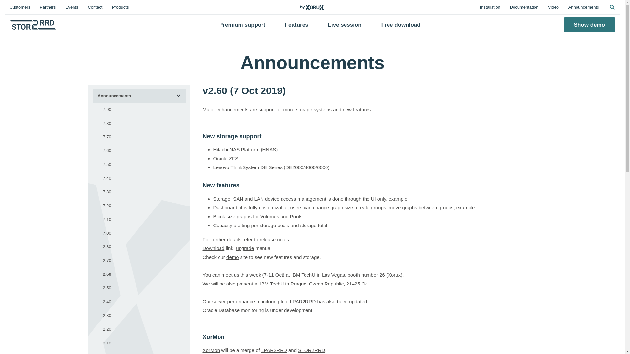 The image size is (630, 354). Describe the element at coordinates (583, 7) in the screenshot. I see `Announcements` at that location.